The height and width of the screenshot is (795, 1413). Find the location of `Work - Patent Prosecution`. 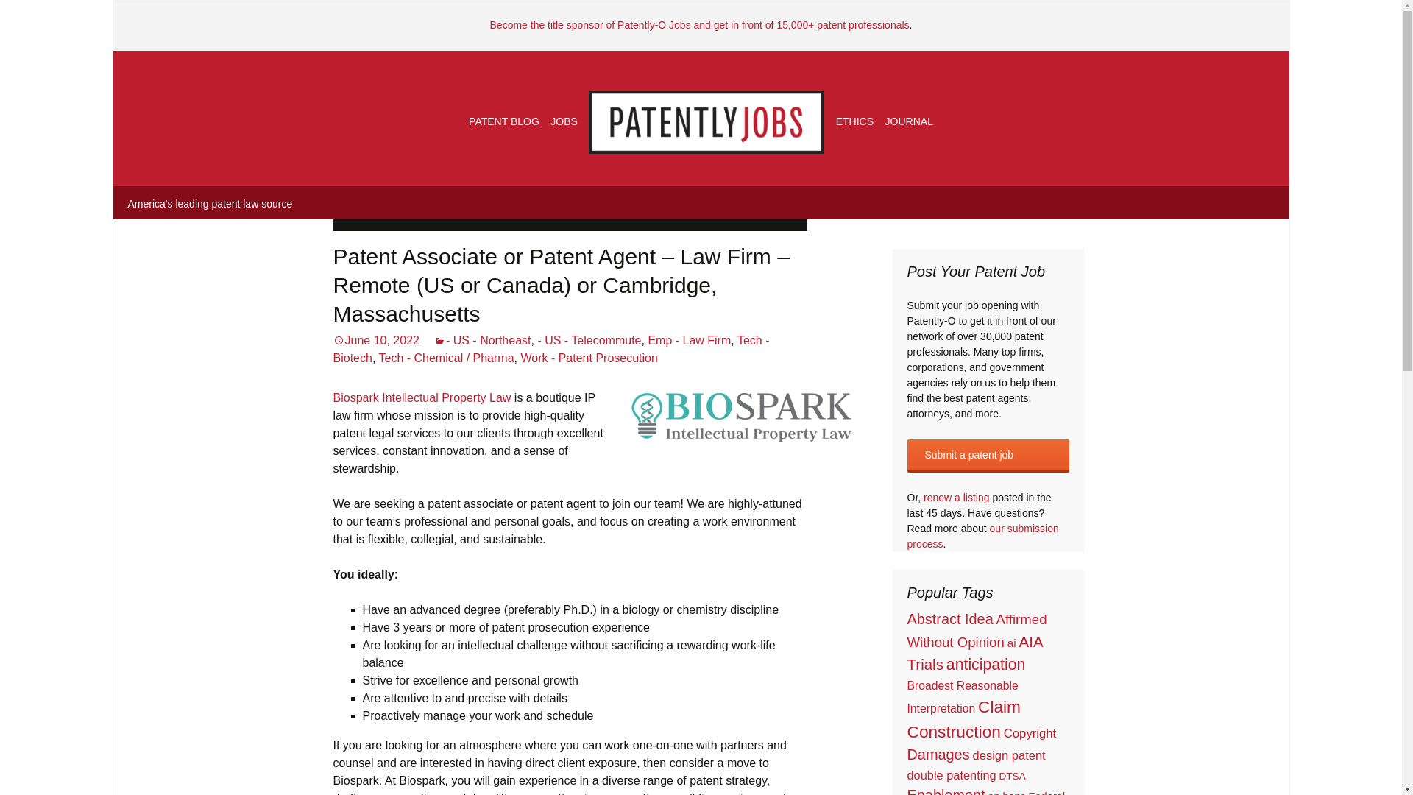

Work - Patent Prosecution is located at coordinates (588, 358).